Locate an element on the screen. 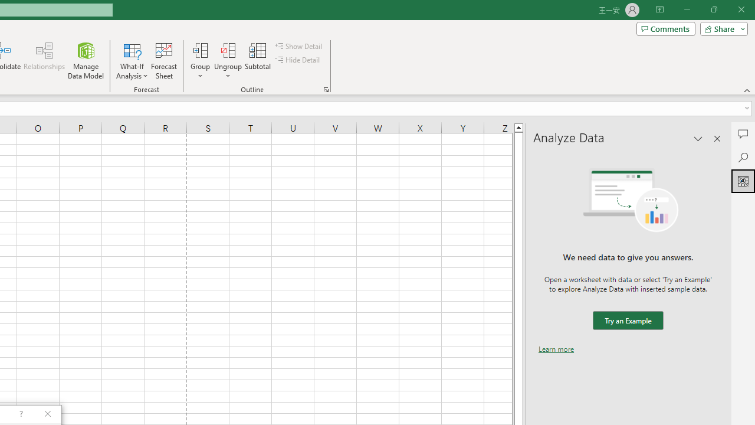 The height and width of the screenshot is (425, 755). Group... is located at coordinates (200, 50).